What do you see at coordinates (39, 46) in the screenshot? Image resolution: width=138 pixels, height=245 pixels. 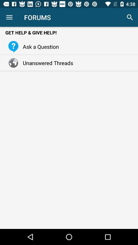 I see `swipe to ask a question icon` at bounding box center [39, 46].